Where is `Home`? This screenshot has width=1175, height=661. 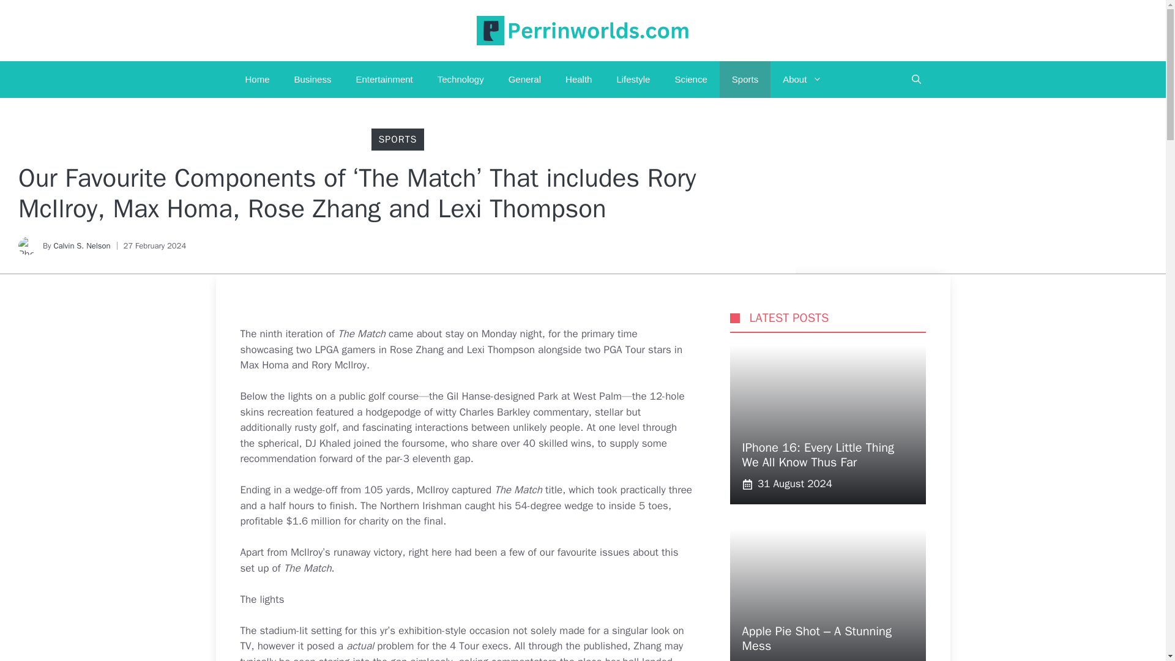 Home is located at coordinates (257, 80).